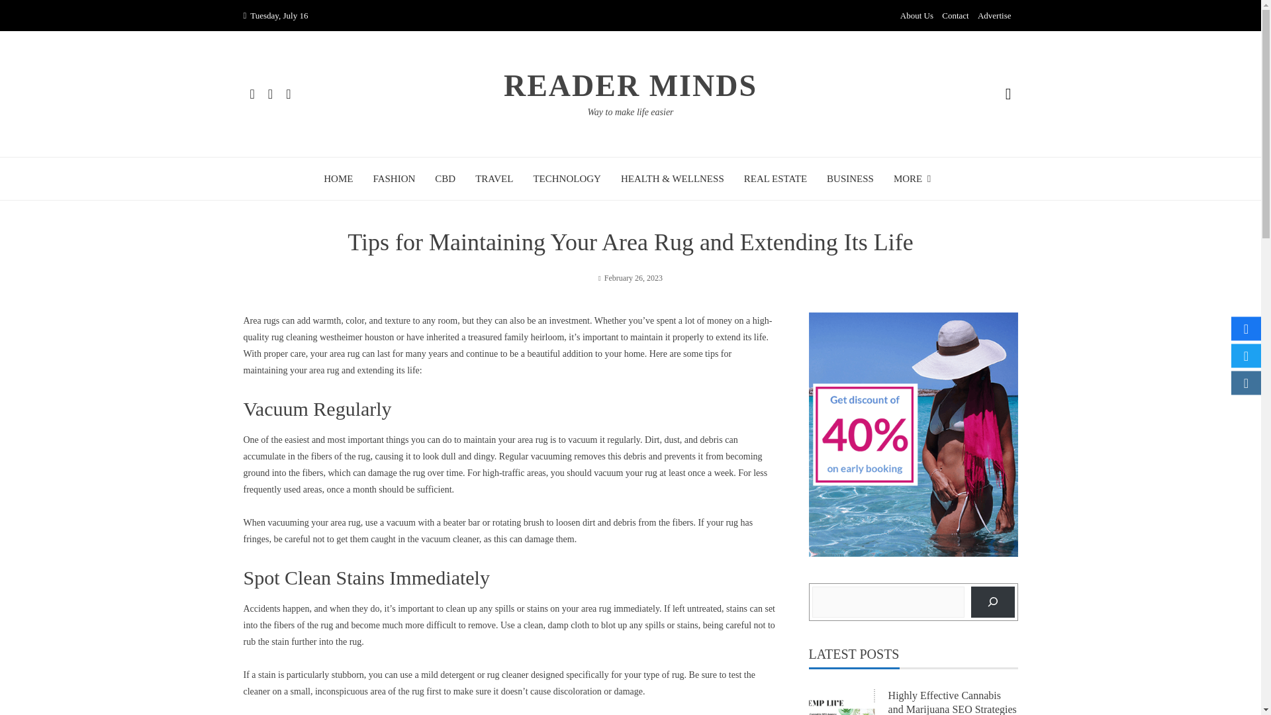 Image resolution: width=1271 pixels, height=715 pixels. Describe the element at coordinates (630, 85) in the screenshot. I see `READER MINDS` at that location.